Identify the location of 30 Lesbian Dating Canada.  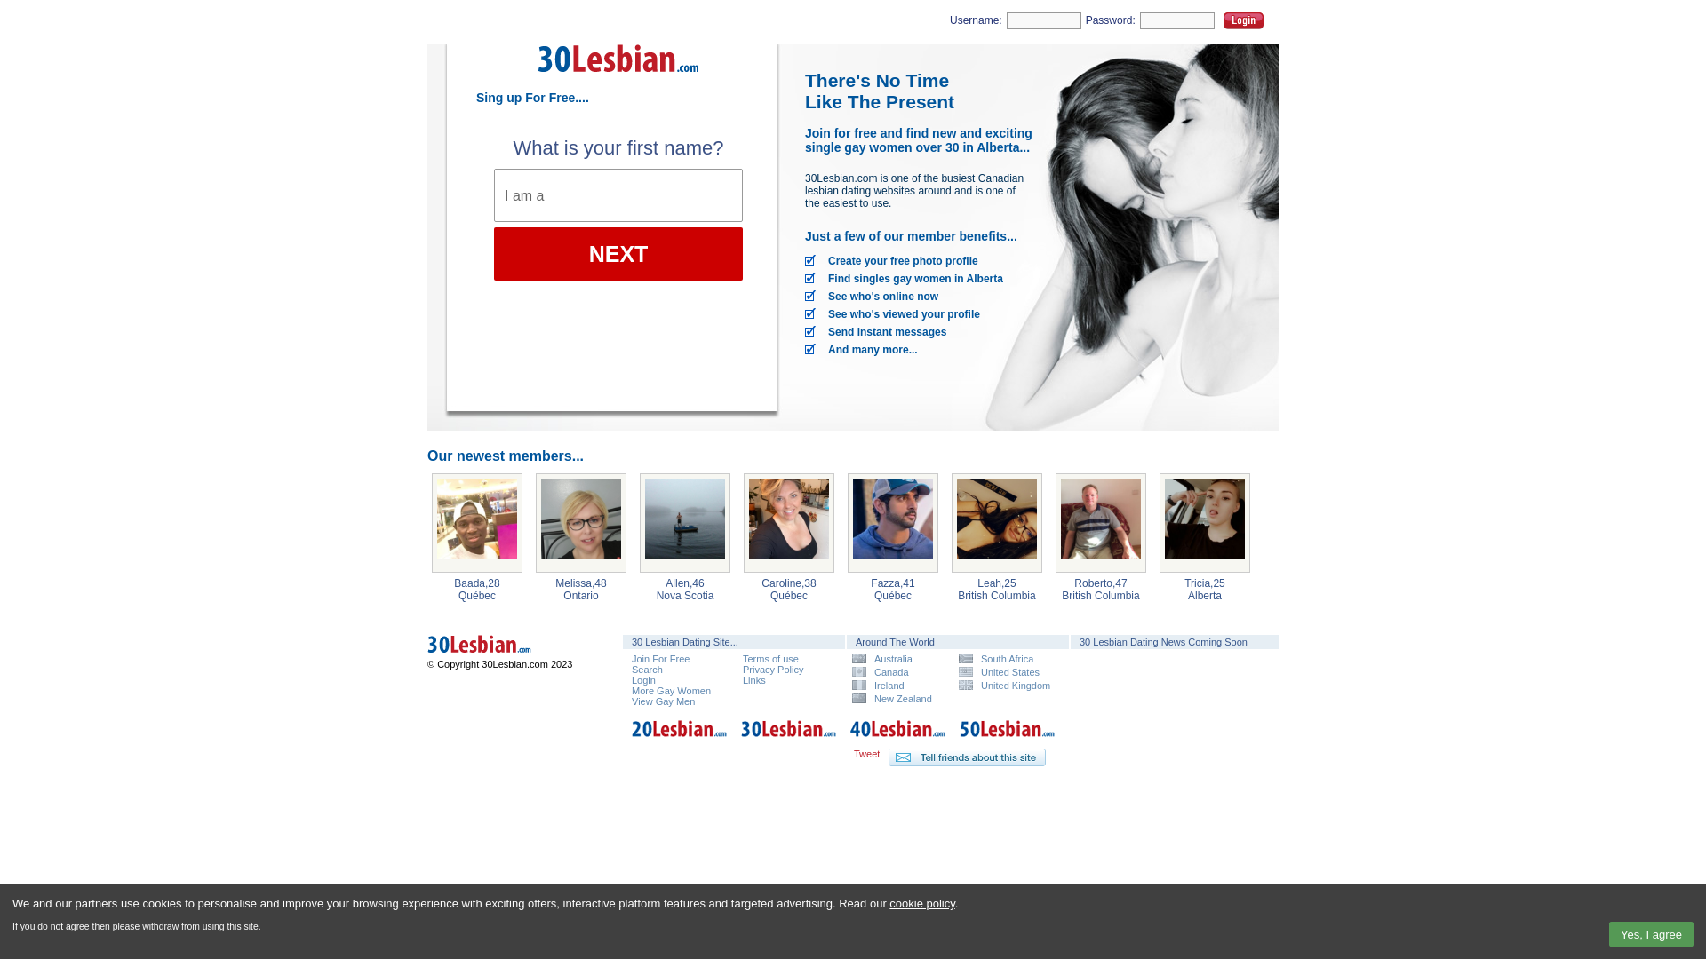
(506, 655).